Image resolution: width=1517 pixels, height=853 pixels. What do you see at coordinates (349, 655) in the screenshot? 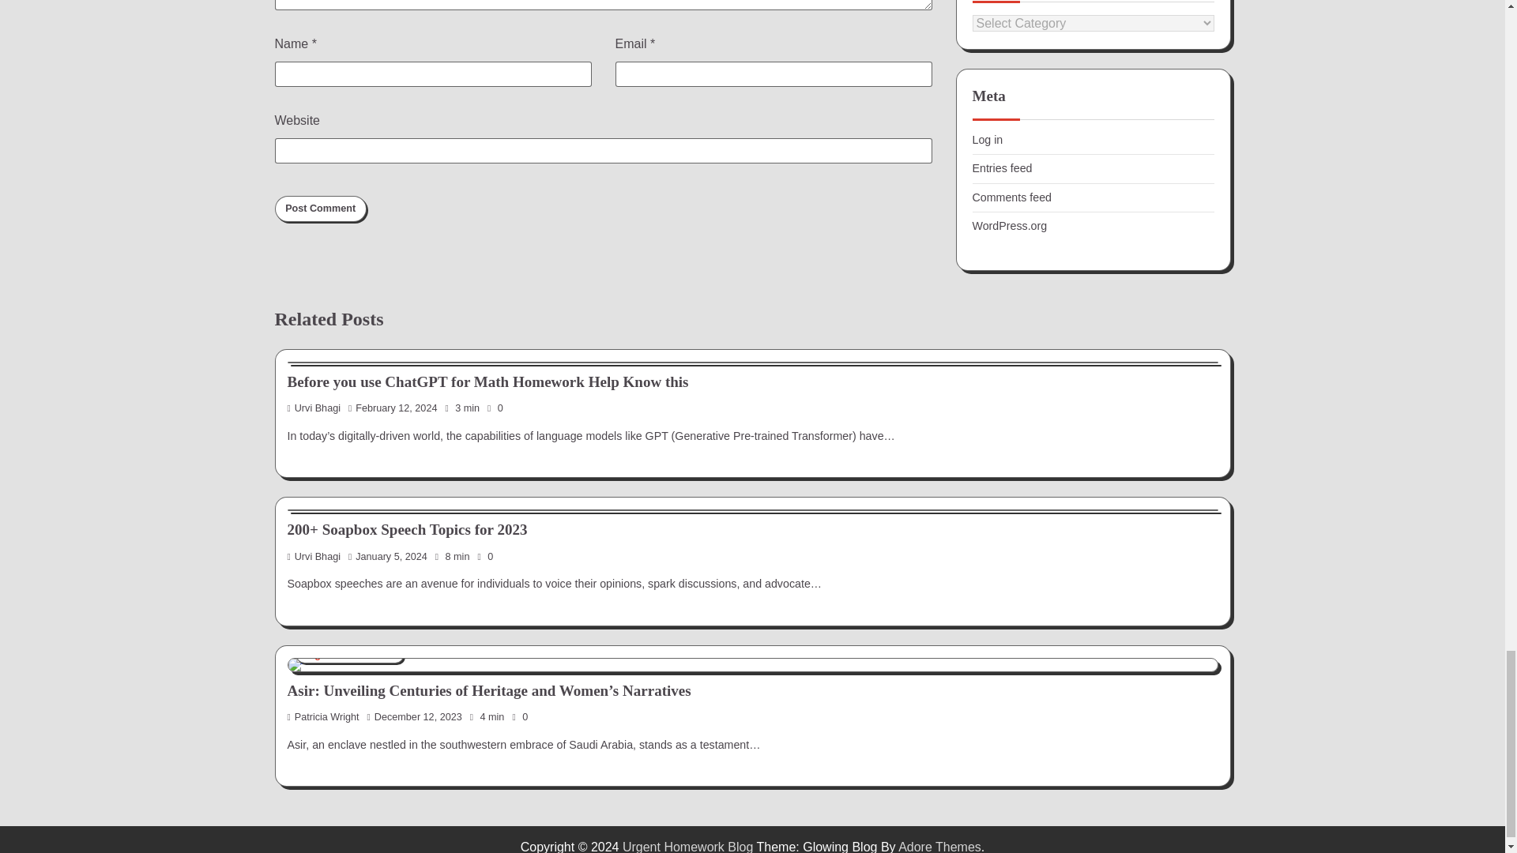
I see `Urgent Homework` at bounding box center [349, 655].